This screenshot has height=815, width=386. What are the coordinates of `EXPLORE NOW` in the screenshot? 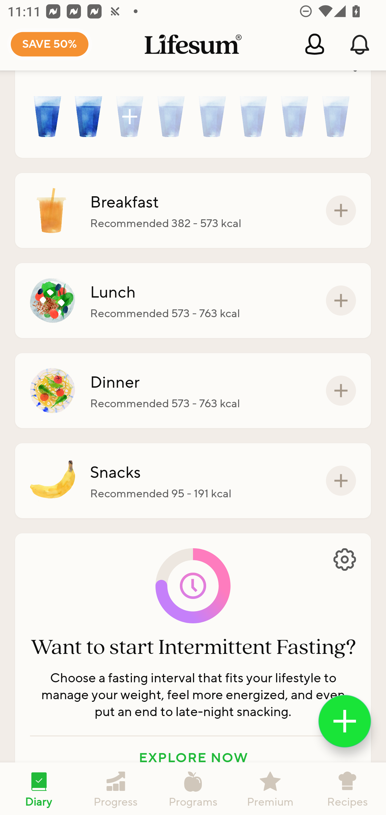 It's located at (193, 758).